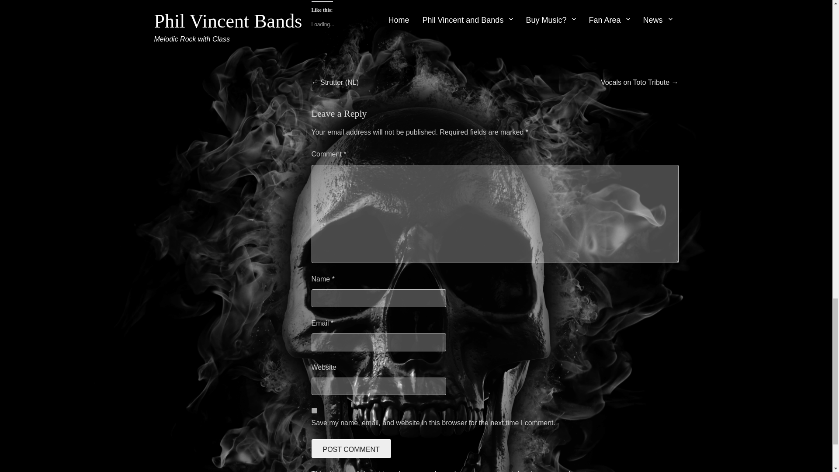 The height and width of the screenshot is (472, 839). What do you see at coordinates (495, 54) in the screenshot?
I see `Like or Reblog` at bounding box center [495, 54].